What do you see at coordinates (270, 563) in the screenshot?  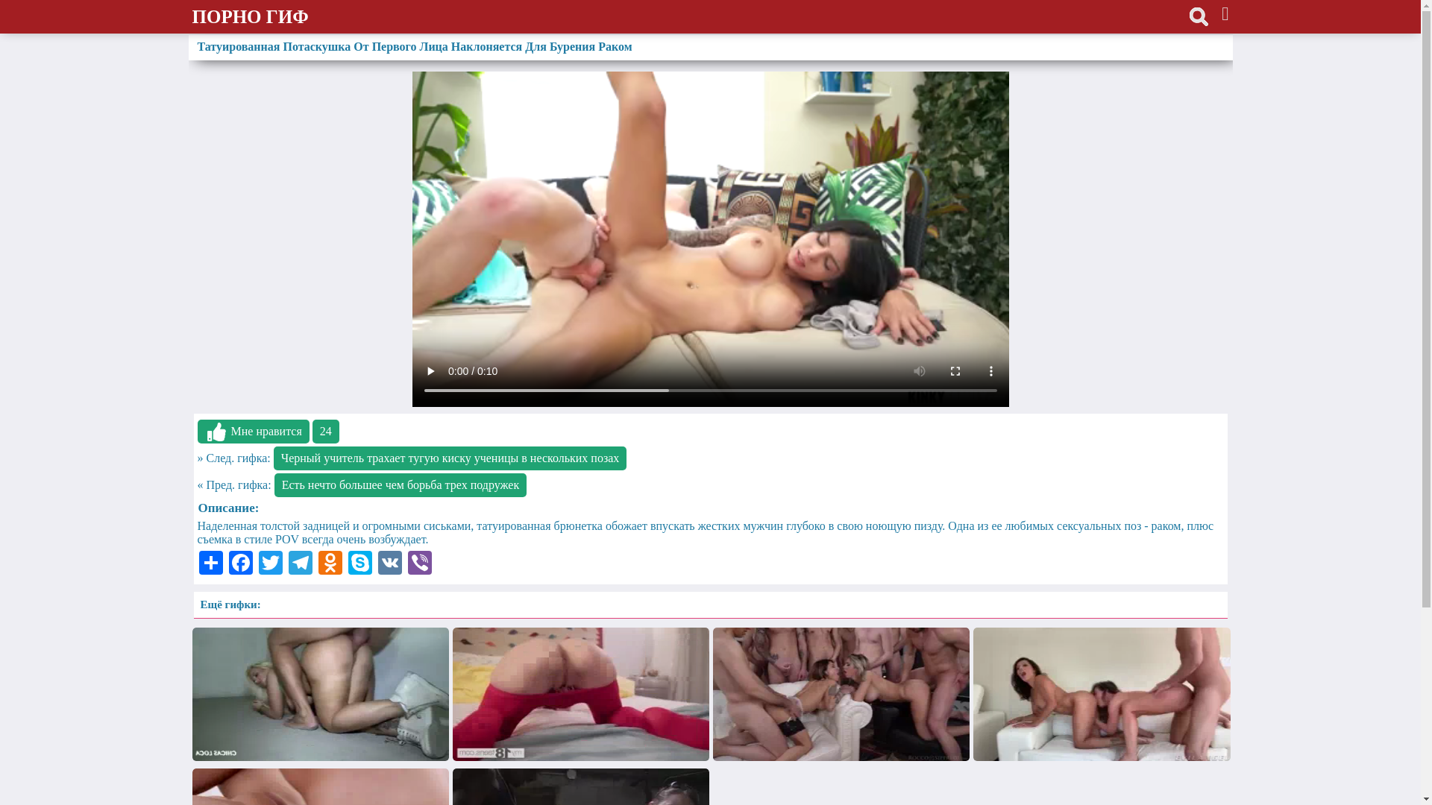 I see `Twitter` at bounding box center [270, 563].